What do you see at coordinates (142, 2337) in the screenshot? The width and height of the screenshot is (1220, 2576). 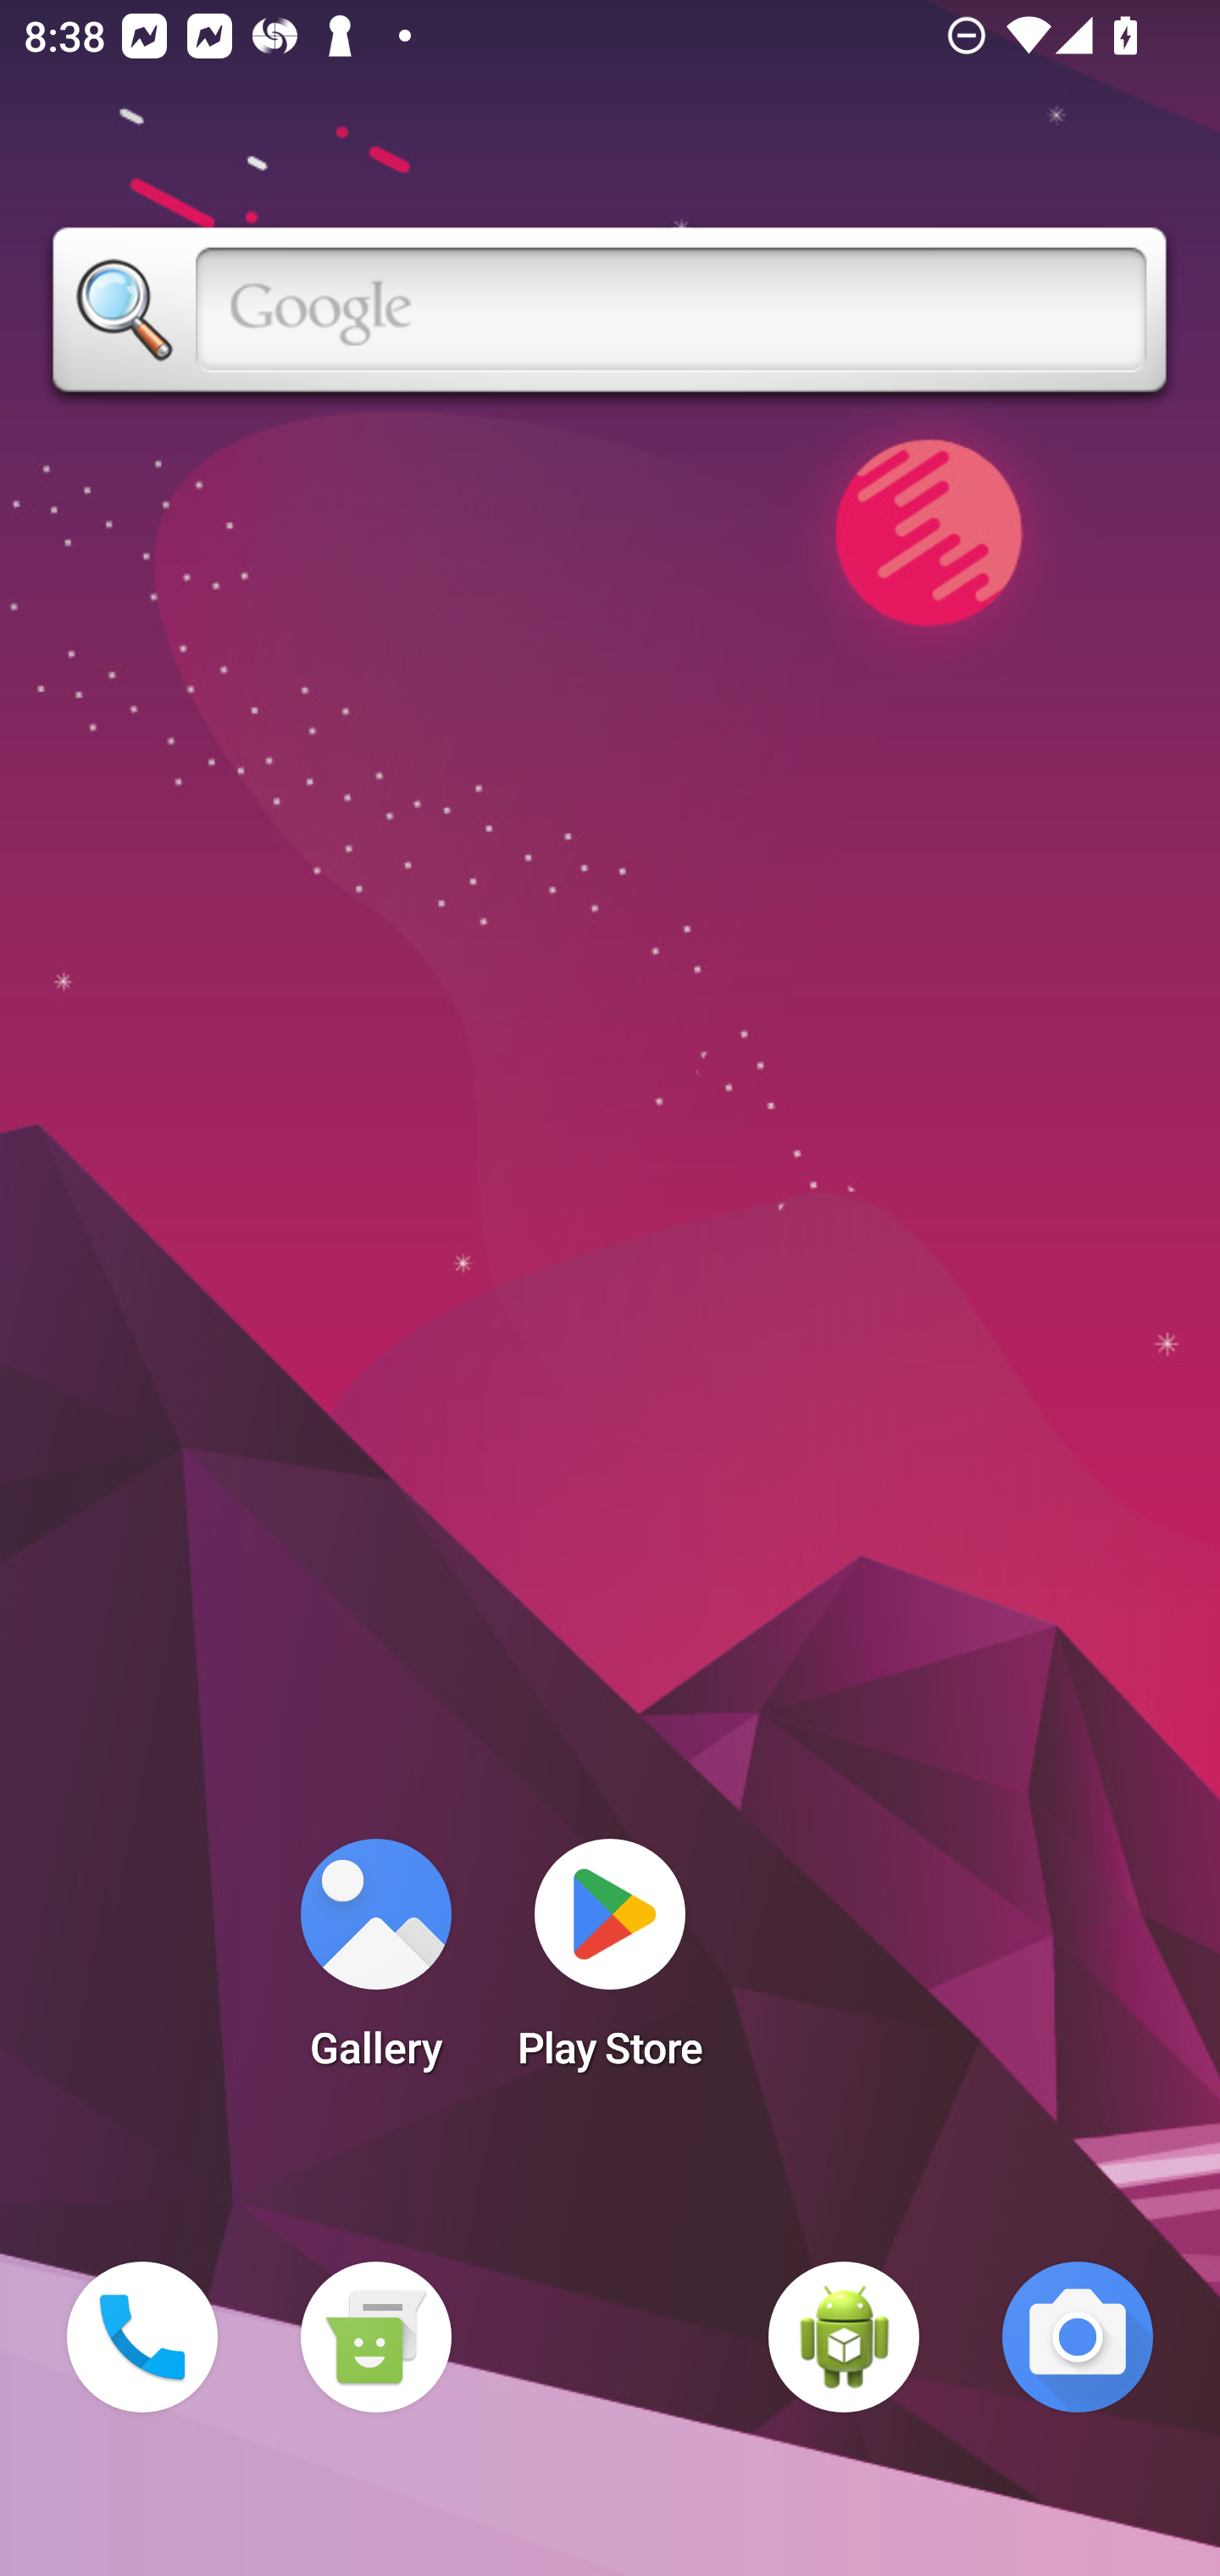 I see `Phone` at bounding box center [142, 2337].